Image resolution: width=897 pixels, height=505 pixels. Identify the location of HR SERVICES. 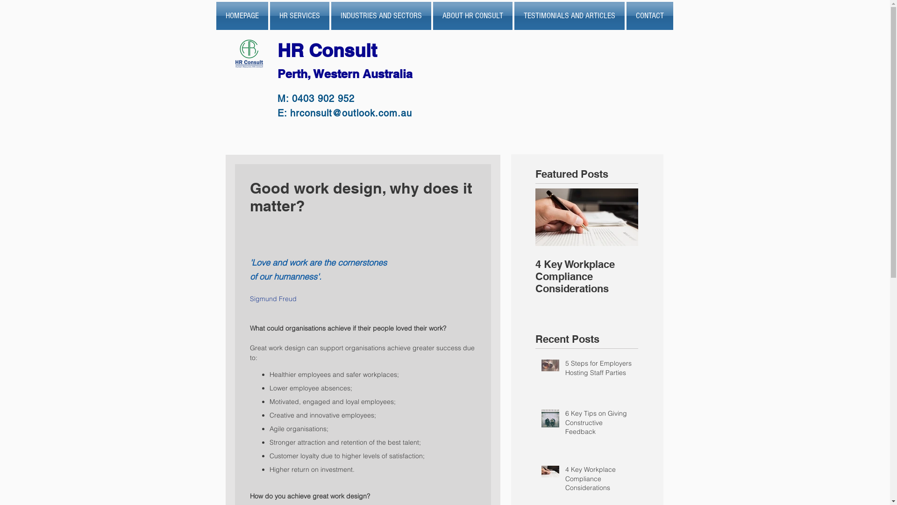
(300, 16).